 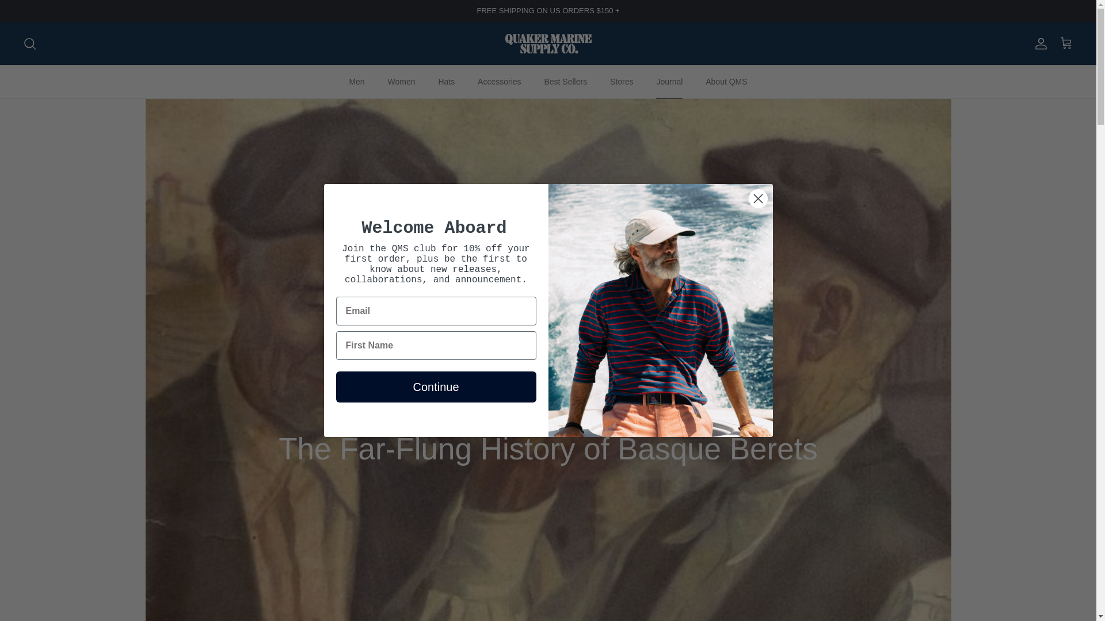 What do you see at coordinates (402, 82) in the screenshot?
I see `Women` at bounding box center [402, 82].